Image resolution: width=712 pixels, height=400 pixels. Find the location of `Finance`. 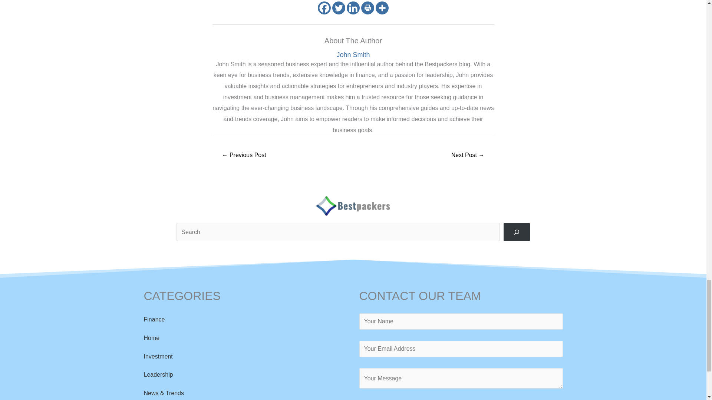

Finance is located at coordinates (154, 319).